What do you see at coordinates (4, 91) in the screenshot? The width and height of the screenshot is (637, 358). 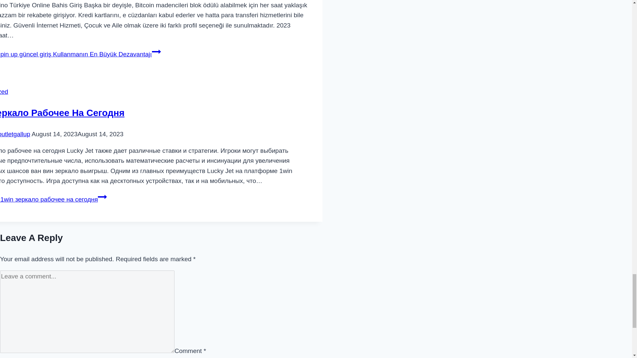 I see `Uncategorized` at bounding box center [4, 91].